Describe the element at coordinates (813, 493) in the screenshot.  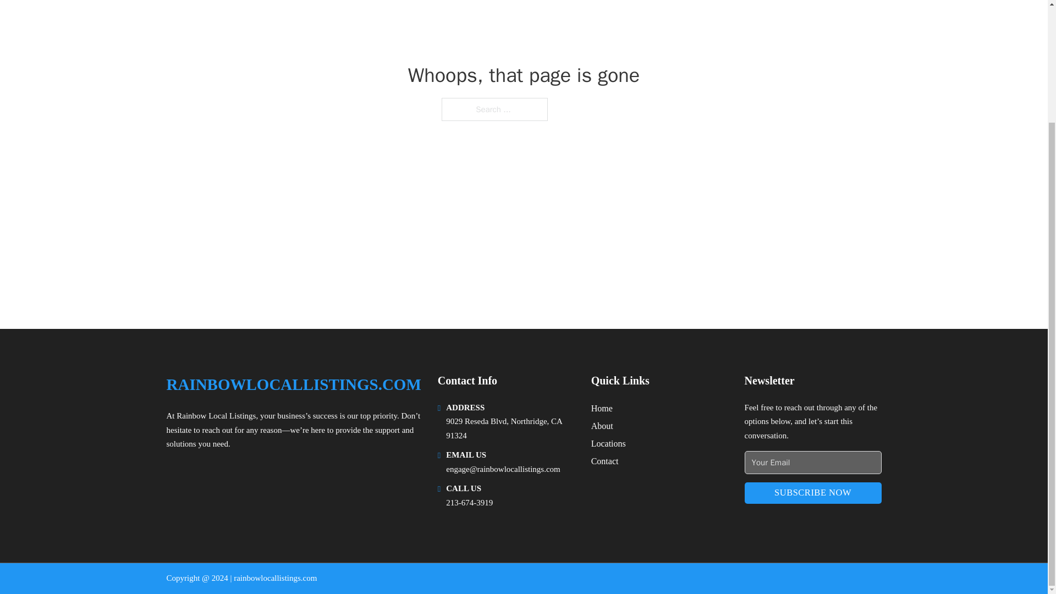
I see `SUBSCRIBE NOW` at that location.